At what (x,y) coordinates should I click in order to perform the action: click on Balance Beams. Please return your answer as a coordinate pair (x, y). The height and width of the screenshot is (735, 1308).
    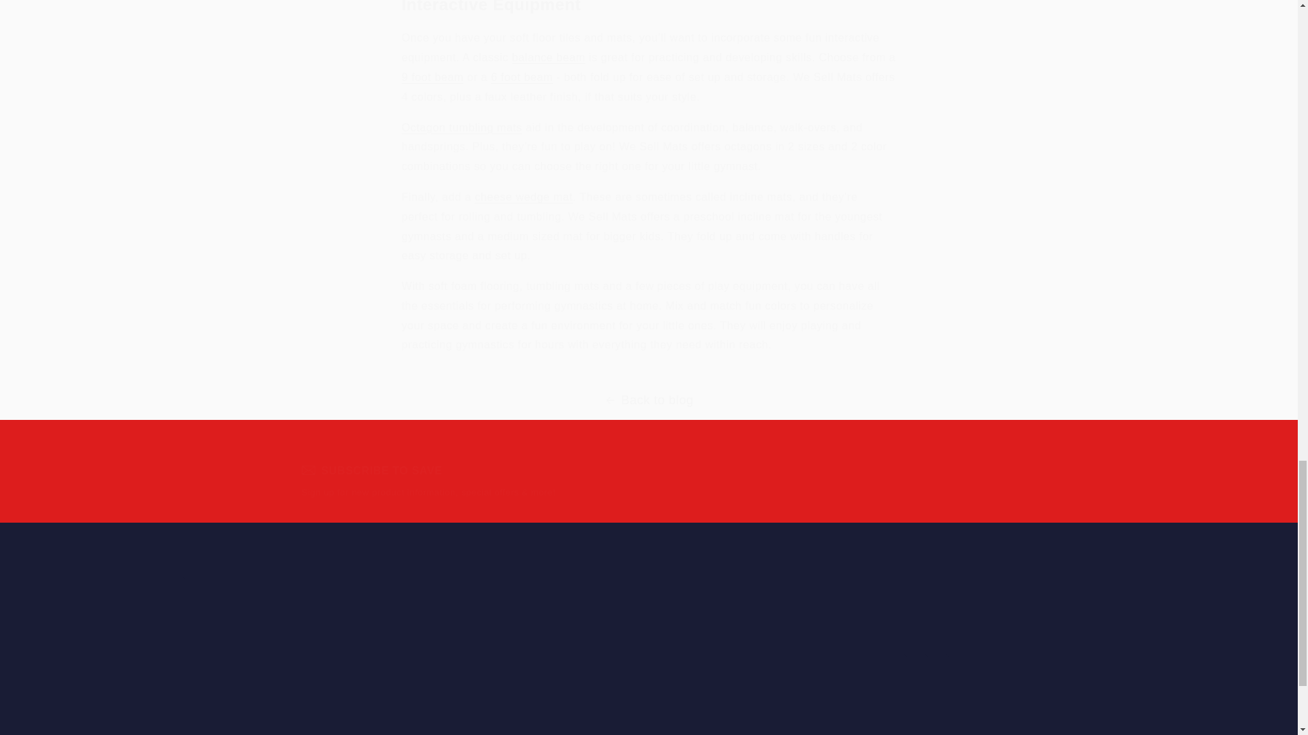
    Looking at the image, I should click on (549, 57).